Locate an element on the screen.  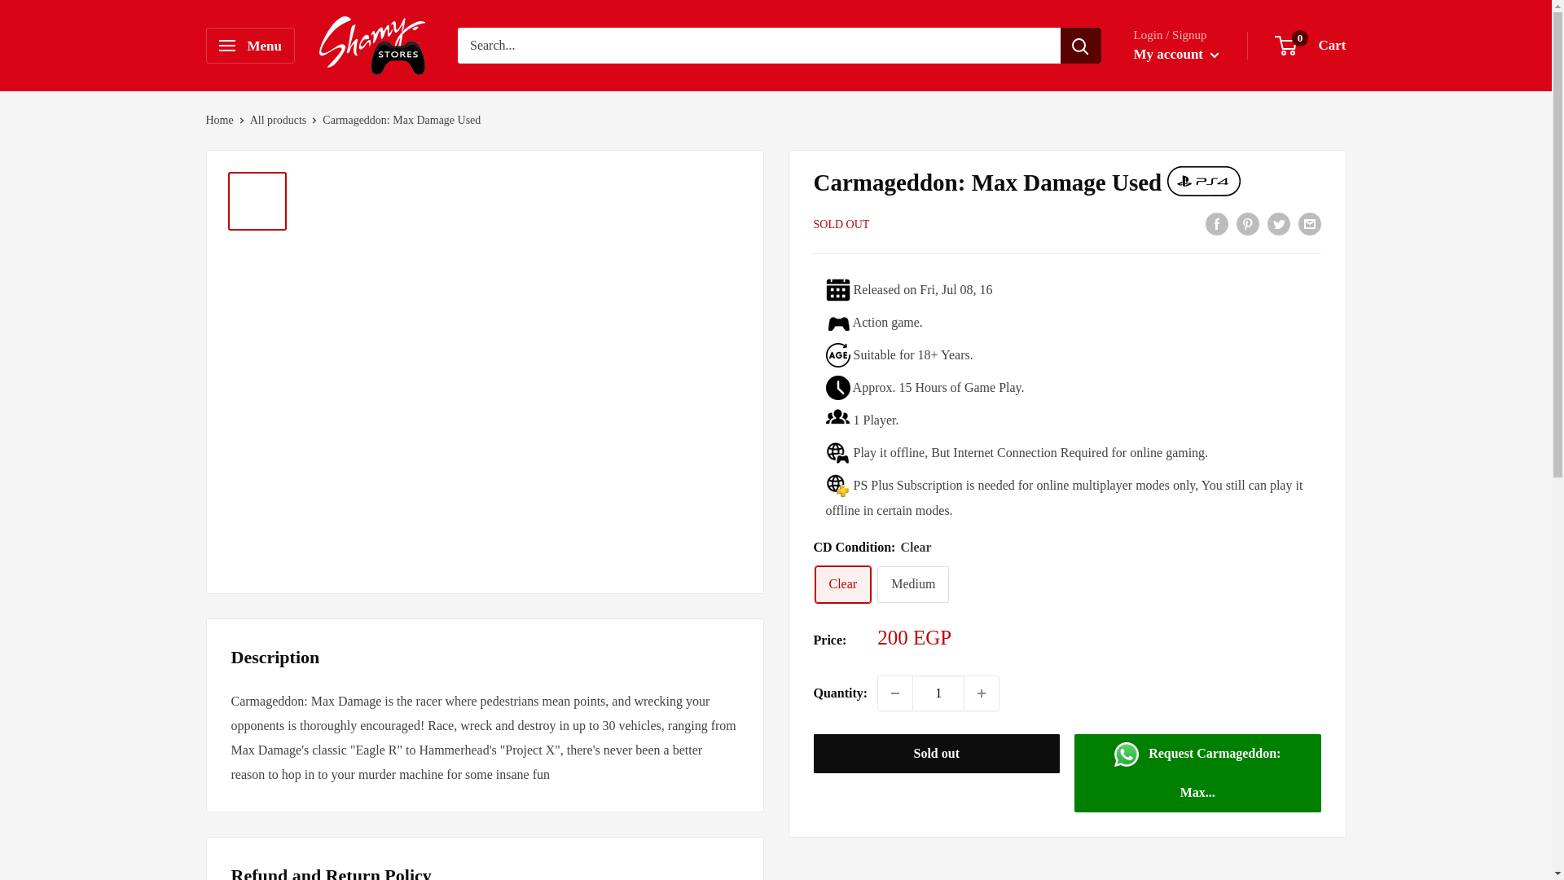
Increase quantity by 1 is located at coordinates (982, 693).